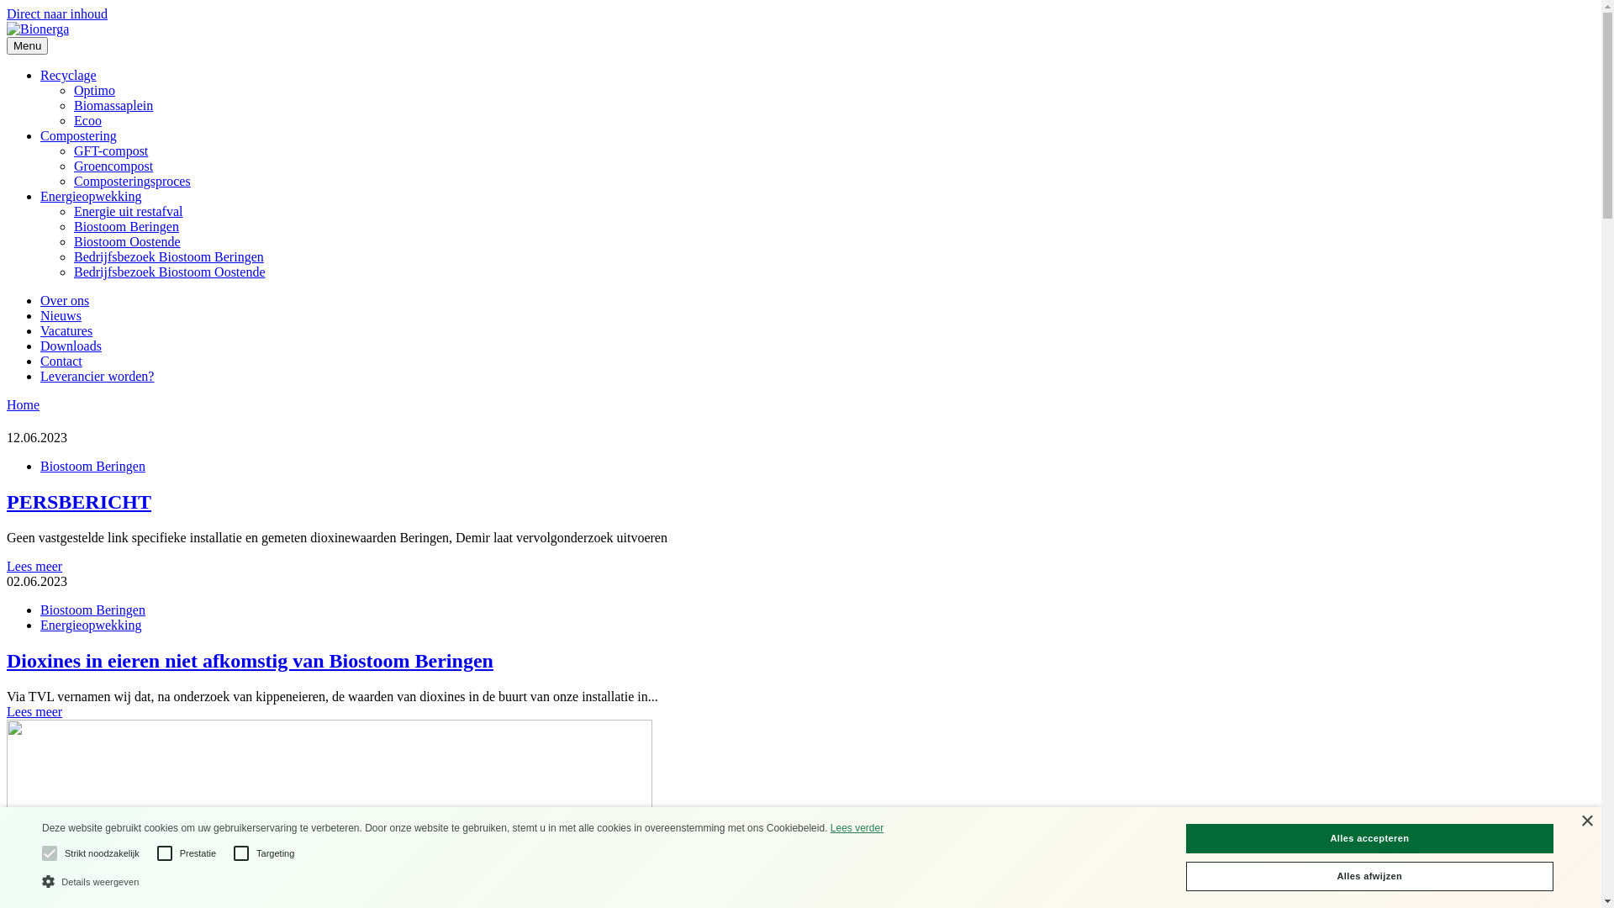  What do you see at coordinates (170, 272) in the screenshot?
I see `Bedrijfsbezoek Biostoom Oostende` at bounding box center [170, 272].